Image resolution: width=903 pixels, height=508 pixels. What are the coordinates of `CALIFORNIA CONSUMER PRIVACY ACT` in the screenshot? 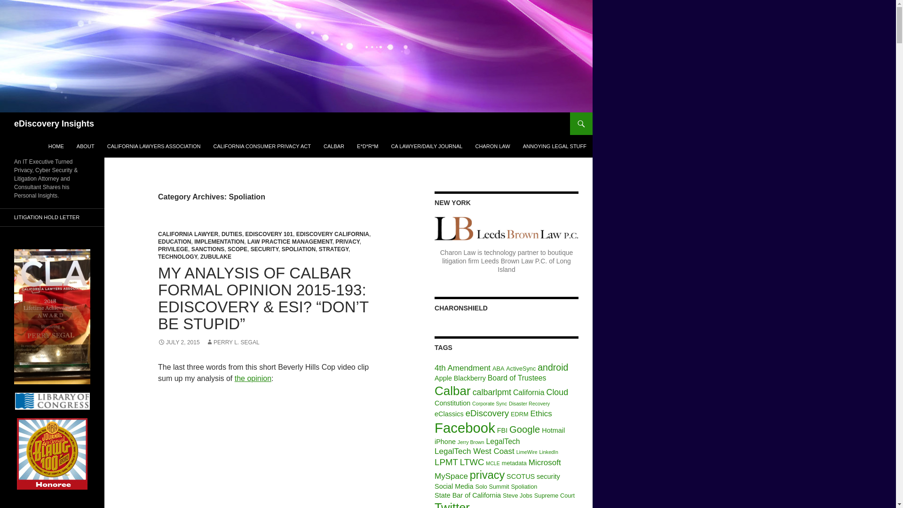 It's located at (262, 146).